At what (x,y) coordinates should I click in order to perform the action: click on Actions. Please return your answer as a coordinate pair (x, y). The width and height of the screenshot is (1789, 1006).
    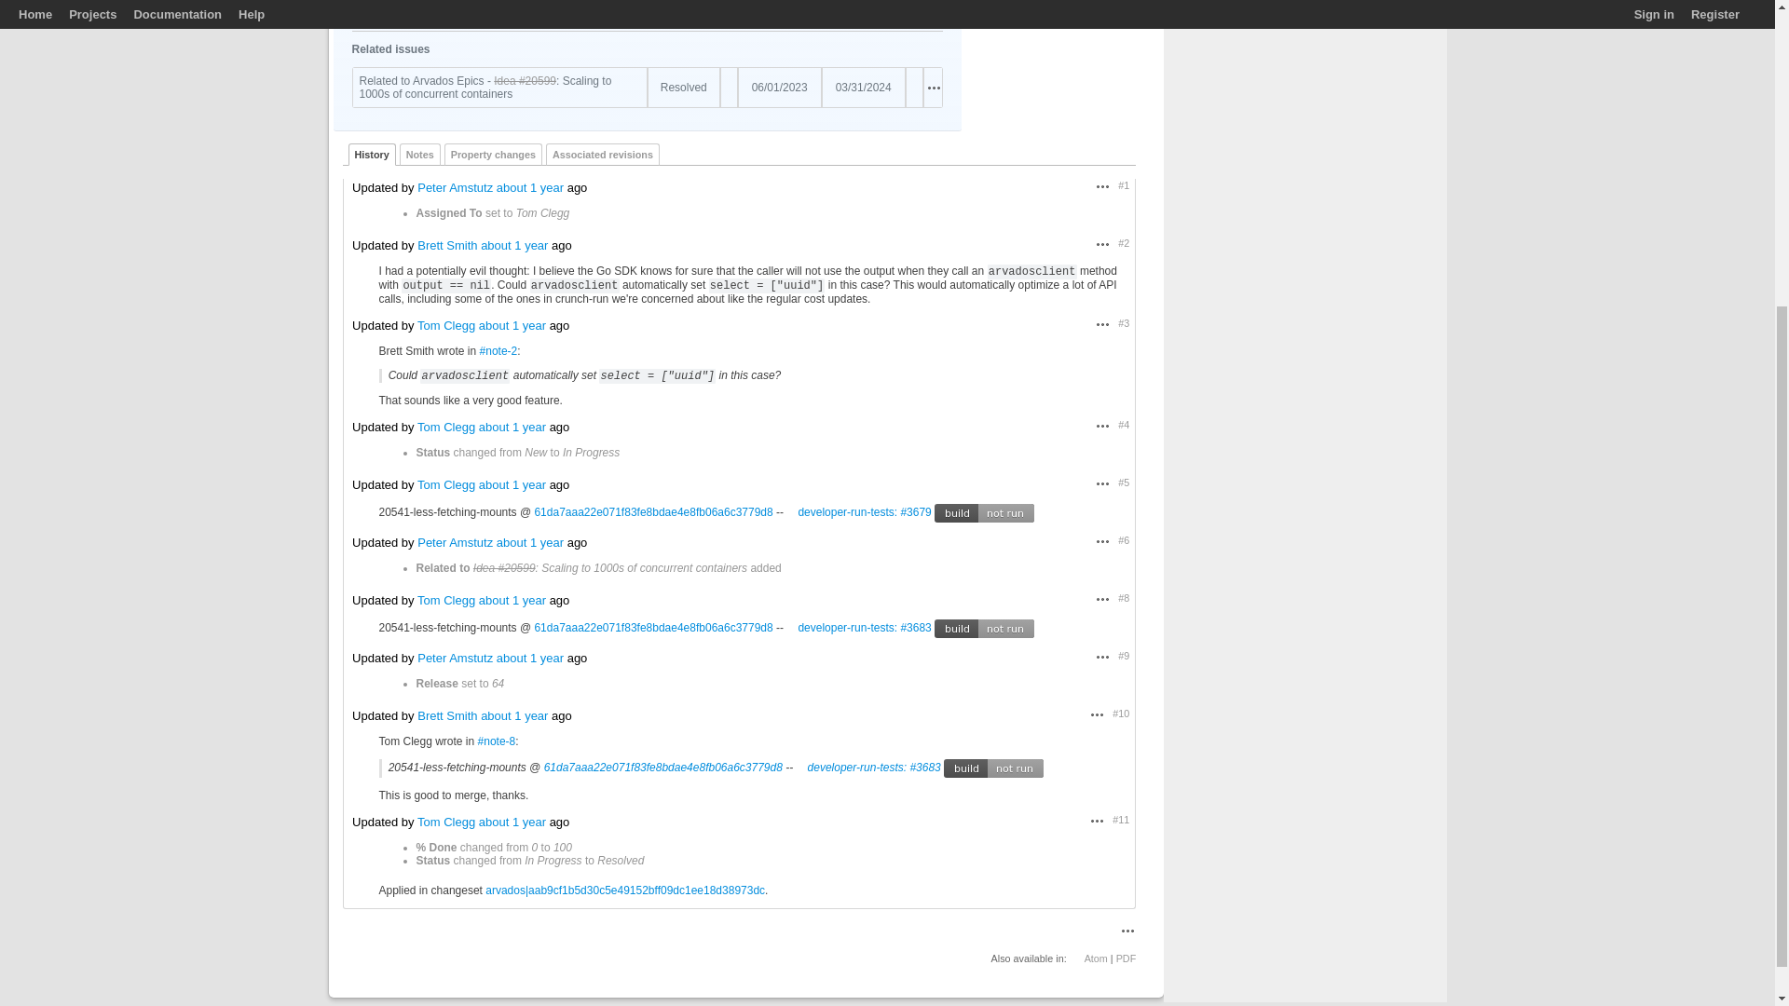
    Looking at the image, I should click on (934, 11).